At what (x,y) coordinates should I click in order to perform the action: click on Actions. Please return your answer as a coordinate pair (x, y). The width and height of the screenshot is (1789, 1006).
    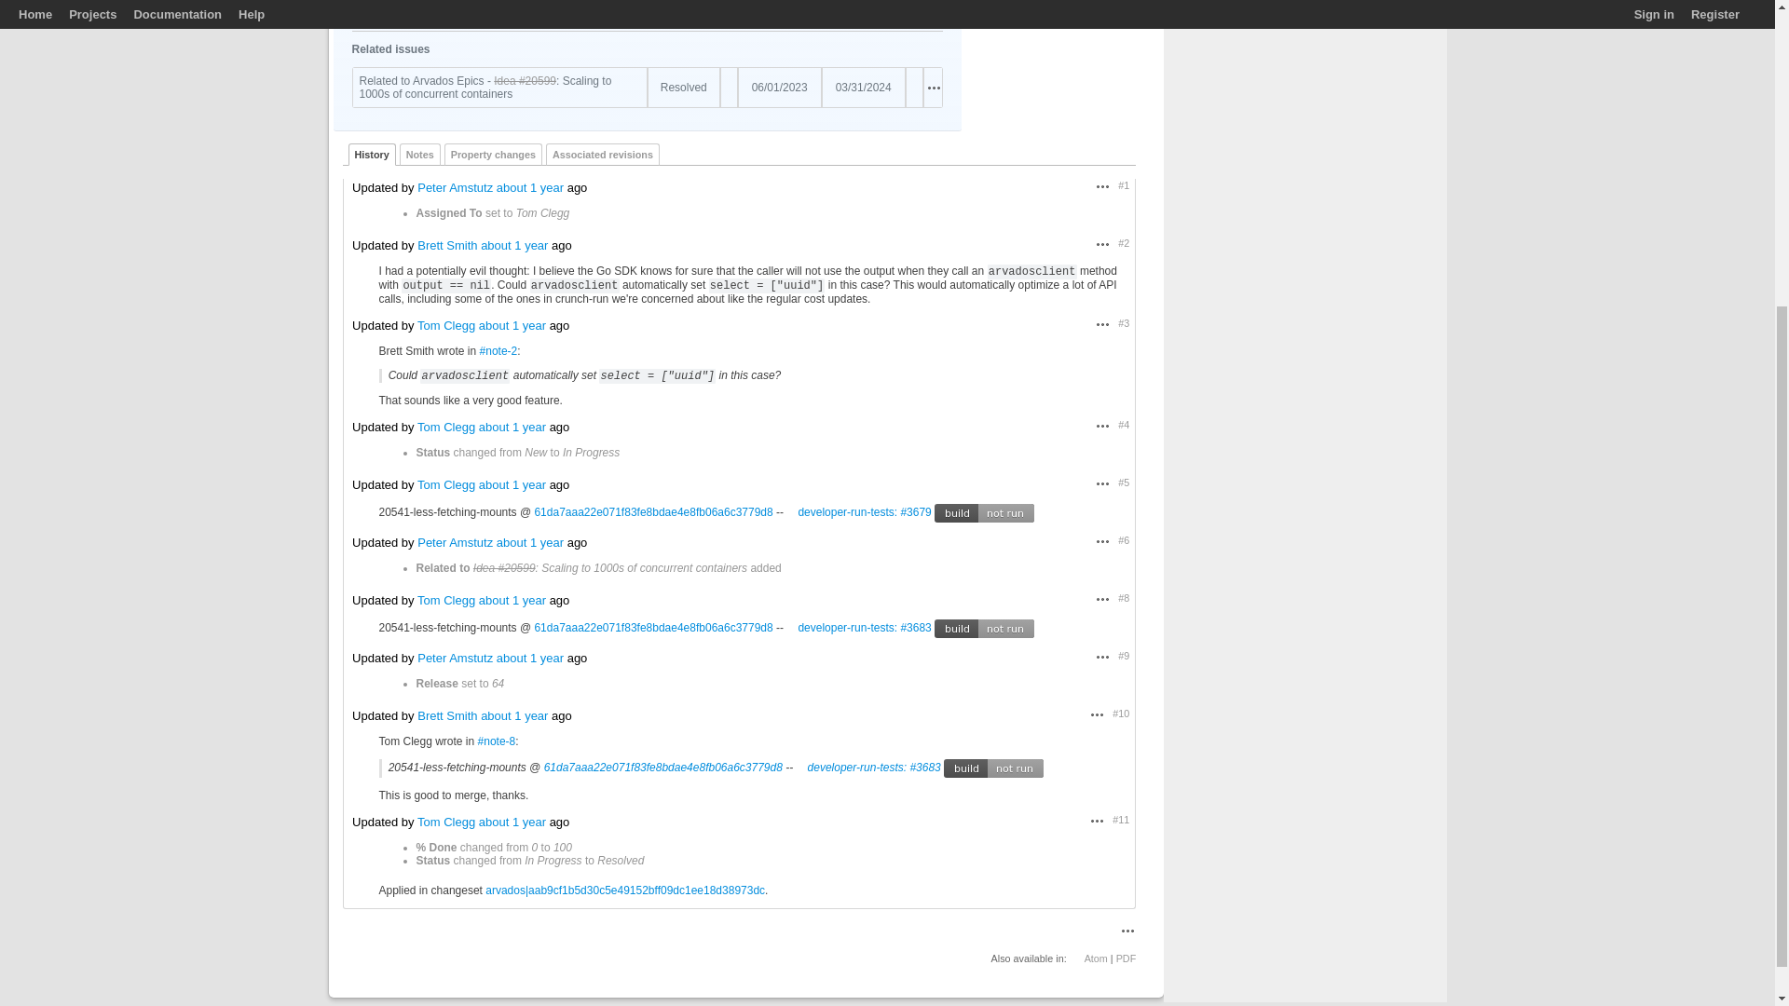
    Looking at the image, I should click on (934, 11).